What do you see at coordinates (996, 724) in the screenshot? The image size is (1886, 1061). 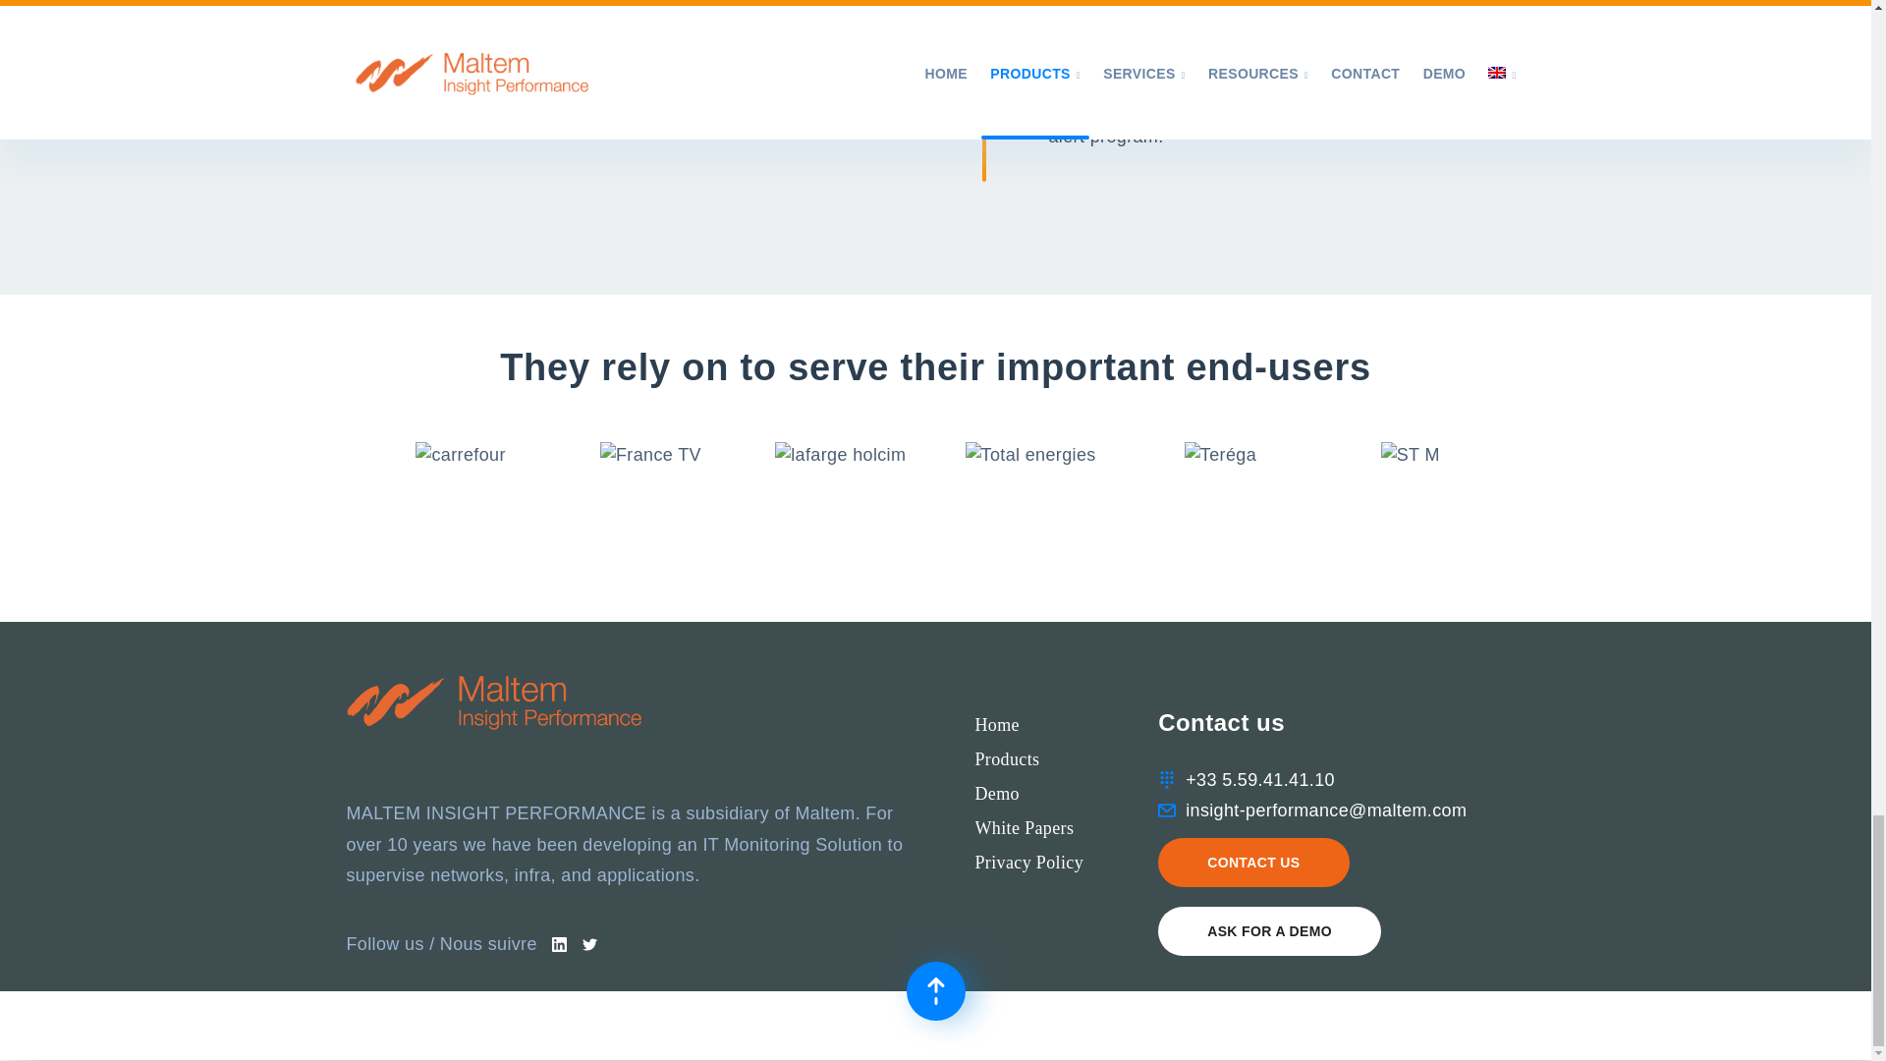 I see `Home` at bounding box center [996, 724].